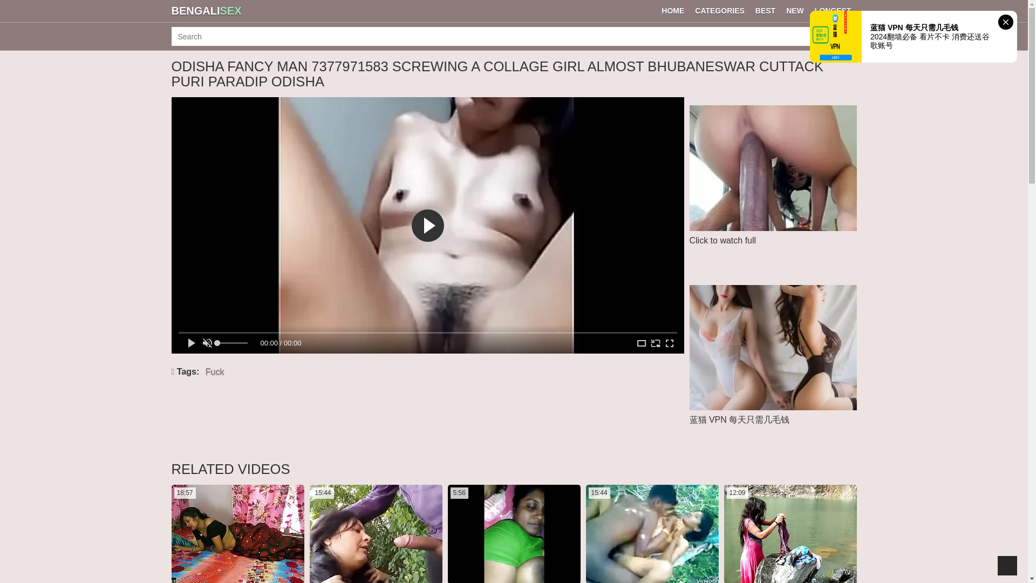  What do you see at coordinates (846, 36) in the screenshot?
I see `Search` at bounding box center [846, 36].